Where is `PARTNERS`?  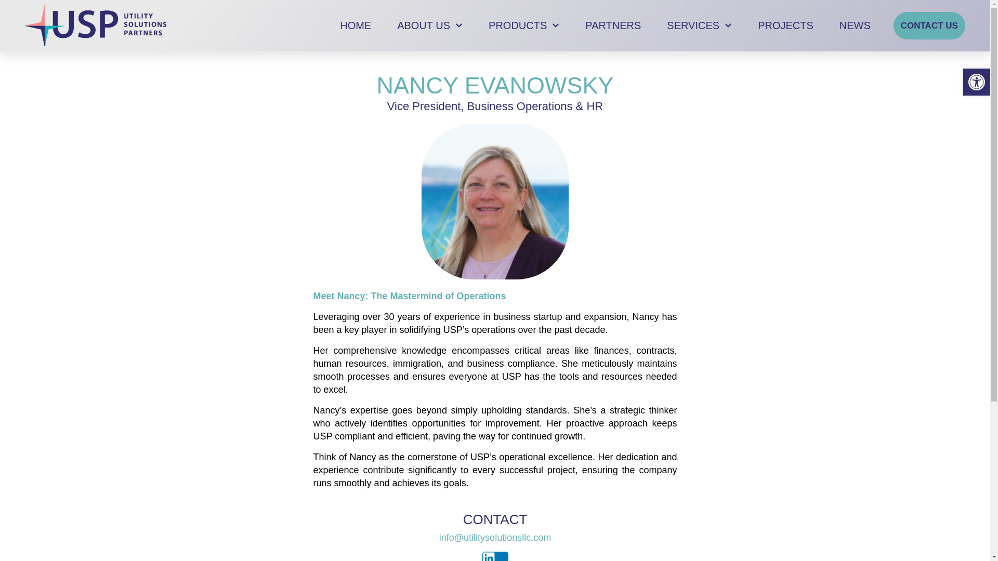
PARTNERS is located at coordinates (612, 26).